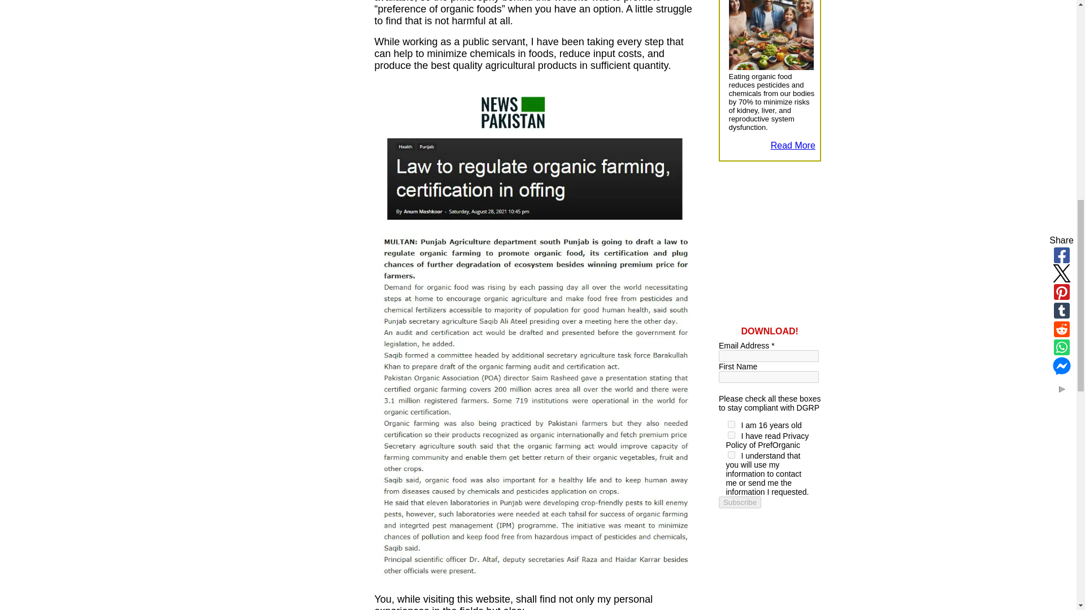 Image resolution: width=1085 pixels, height=610 pixels. I want to click on Y, so click(731, 425).